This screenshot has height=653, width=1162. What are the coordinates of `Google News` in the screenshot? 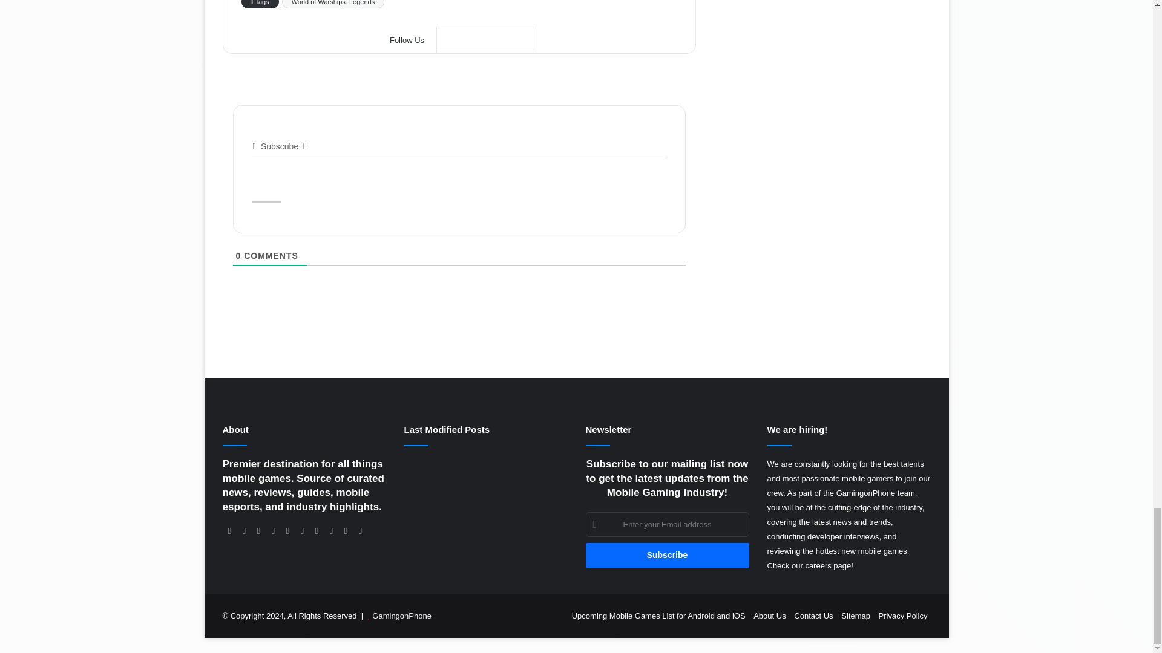 It's located at (485, 40).